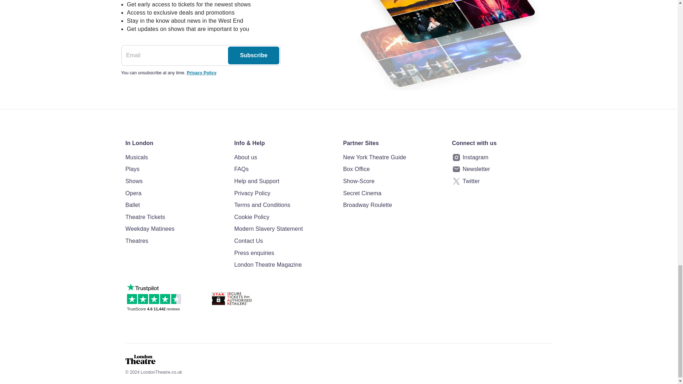 The height and width of the screenshot is (384, 683). What do you see at coordinates (393, 157) in the screenshot?
I see `New York Theatre Guide` at bounding box center [393, 157].